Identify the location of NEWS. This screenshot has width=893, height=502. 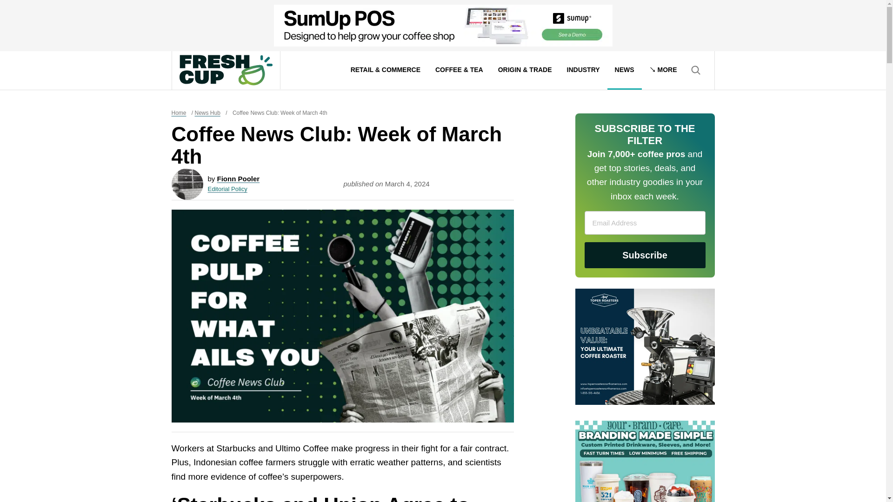
(624, 71).